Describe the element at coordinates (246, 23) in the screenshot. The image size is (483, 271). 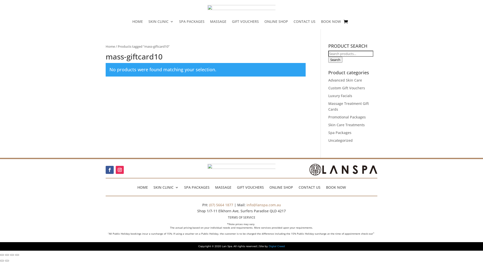
I see `GIFT VOUCHERS` at that location.